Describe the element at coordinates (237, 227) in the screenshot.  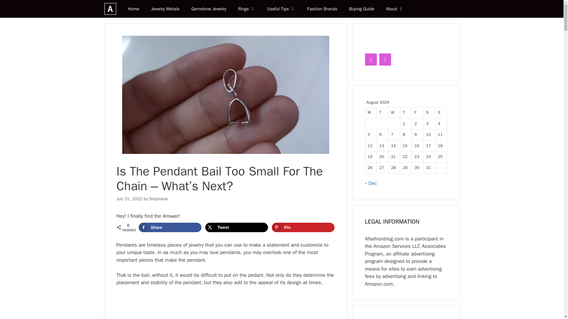
I see `Share on X` at that location.